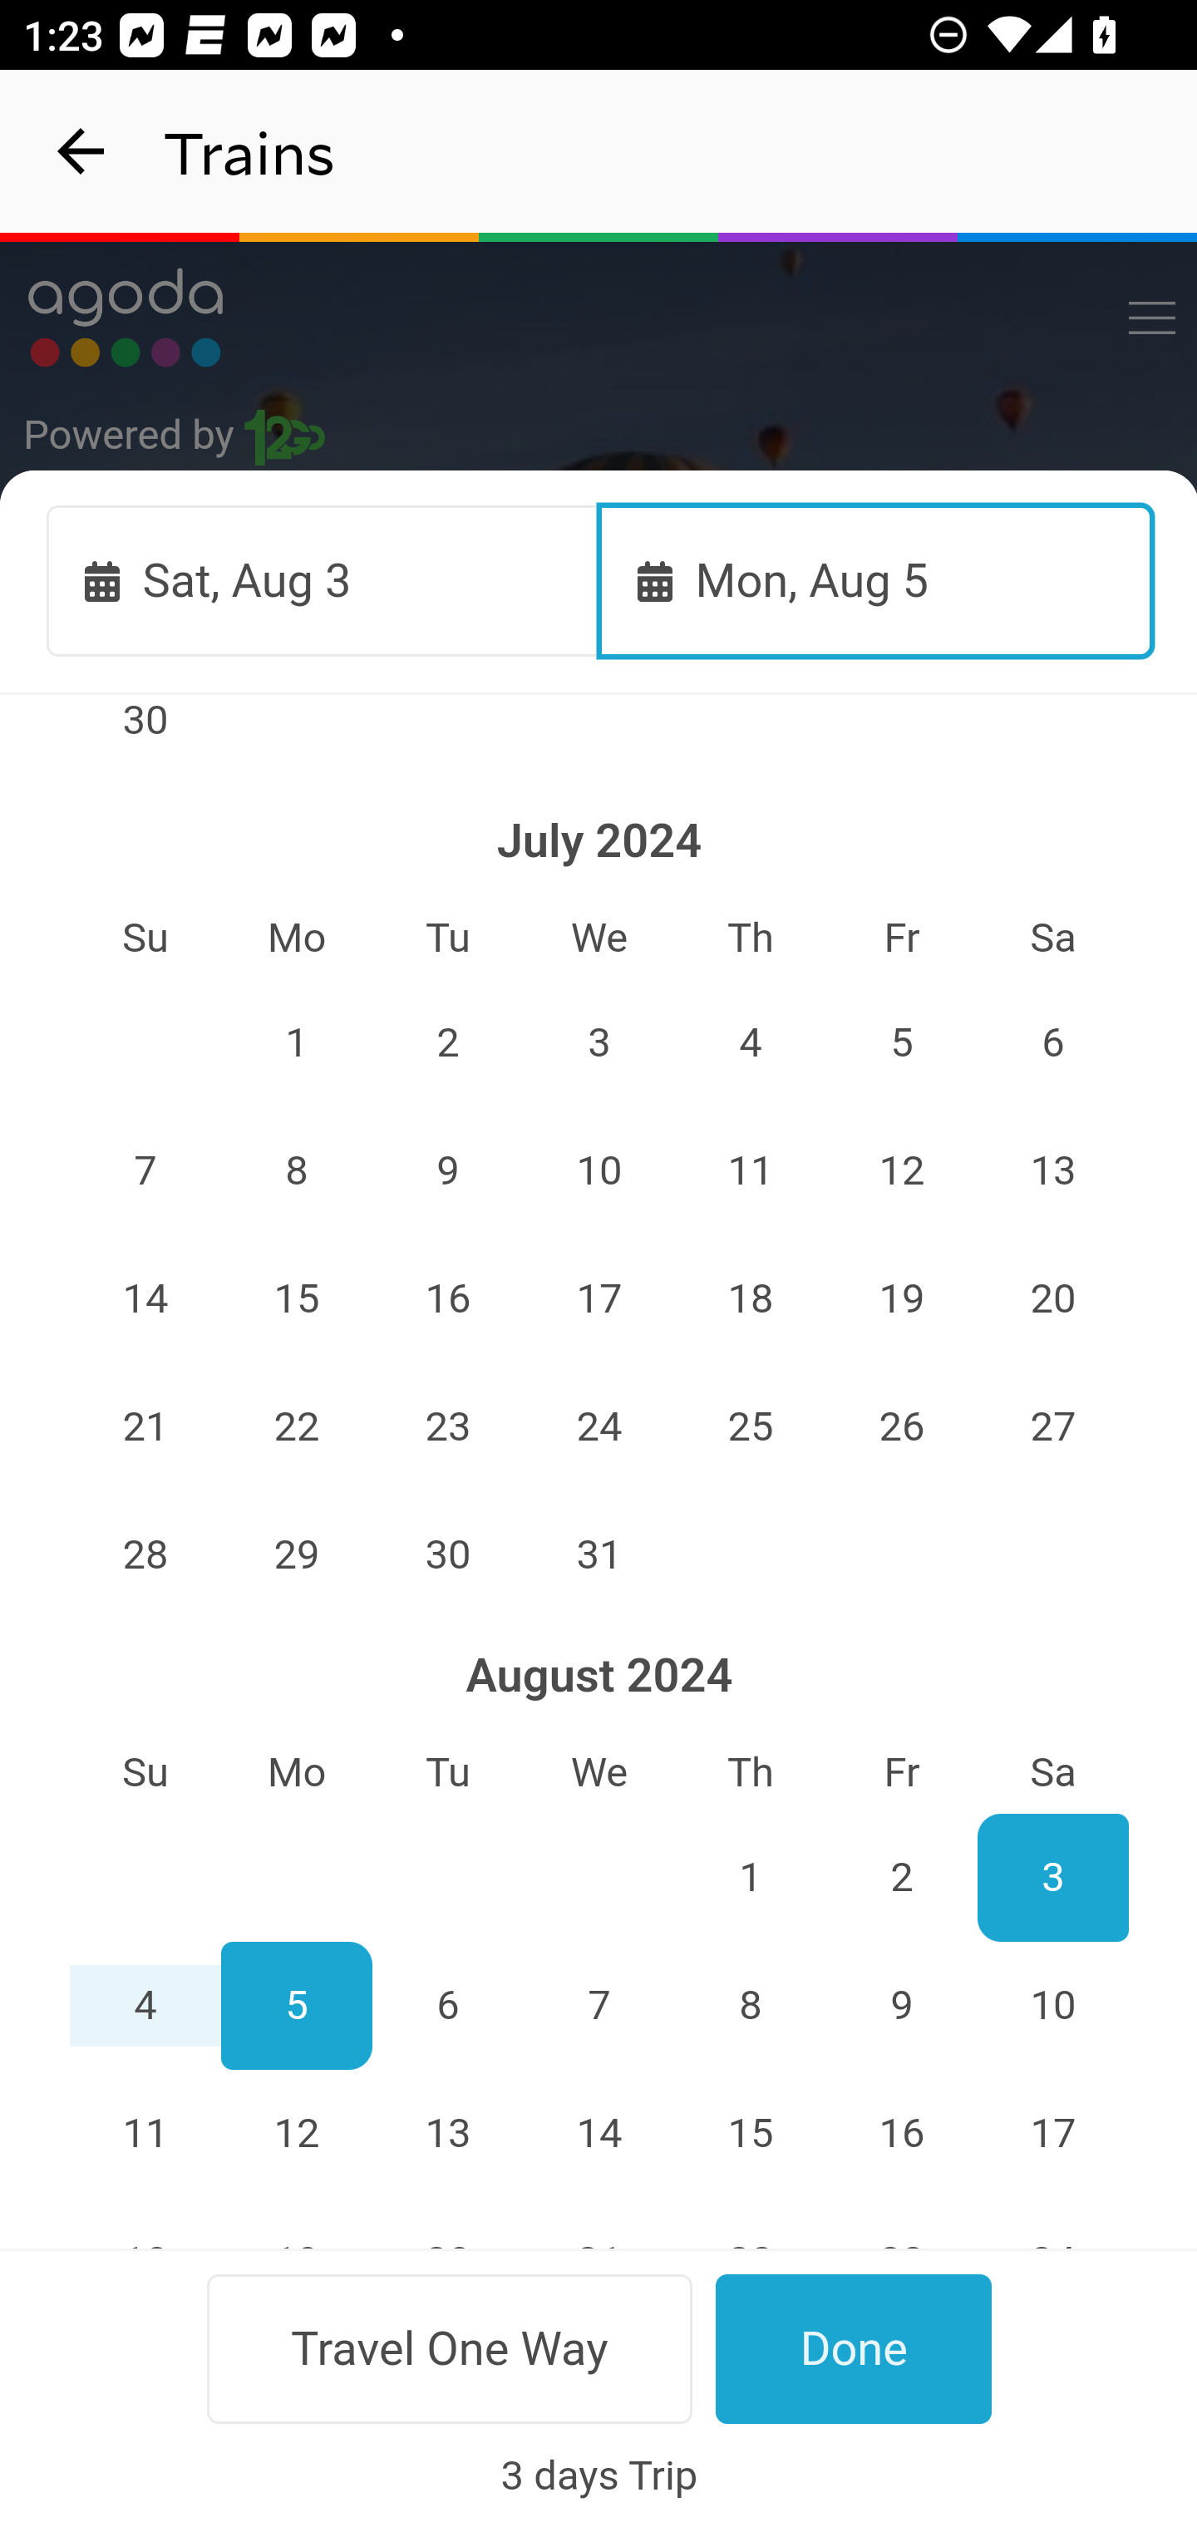 The width and height of the screenshot is (1197, 2527). I want to click on 15, so click(296, 1298).